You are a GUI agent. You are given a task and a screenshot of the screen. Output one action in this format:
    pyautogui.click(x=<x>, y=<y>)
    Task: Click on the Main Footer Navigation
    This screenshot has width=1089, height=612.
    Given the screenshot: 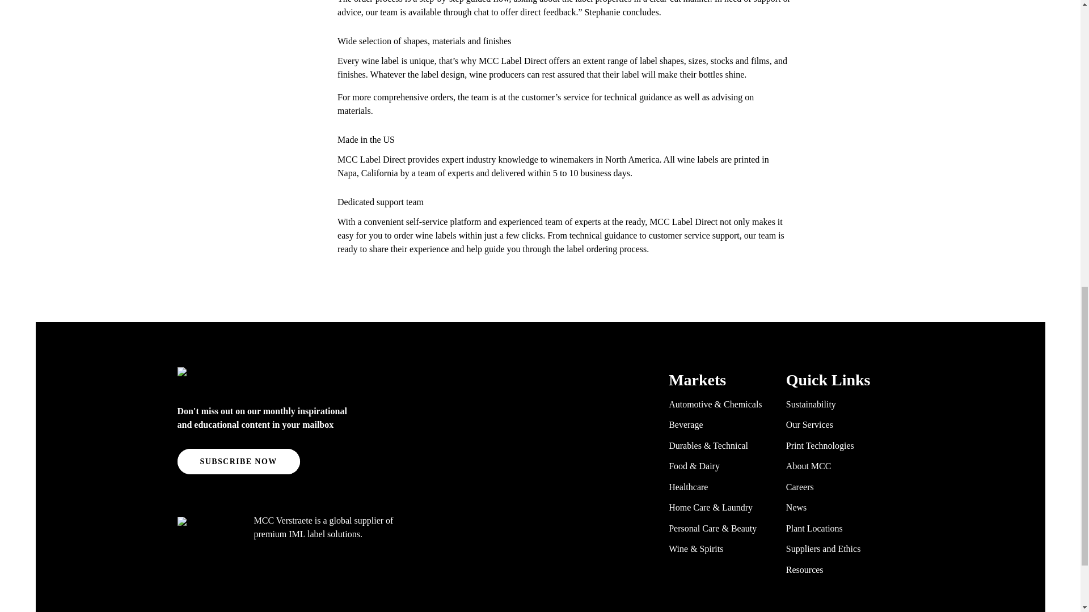 What is the action you would take?
    pyautogui.click(x=785, y=475)
    